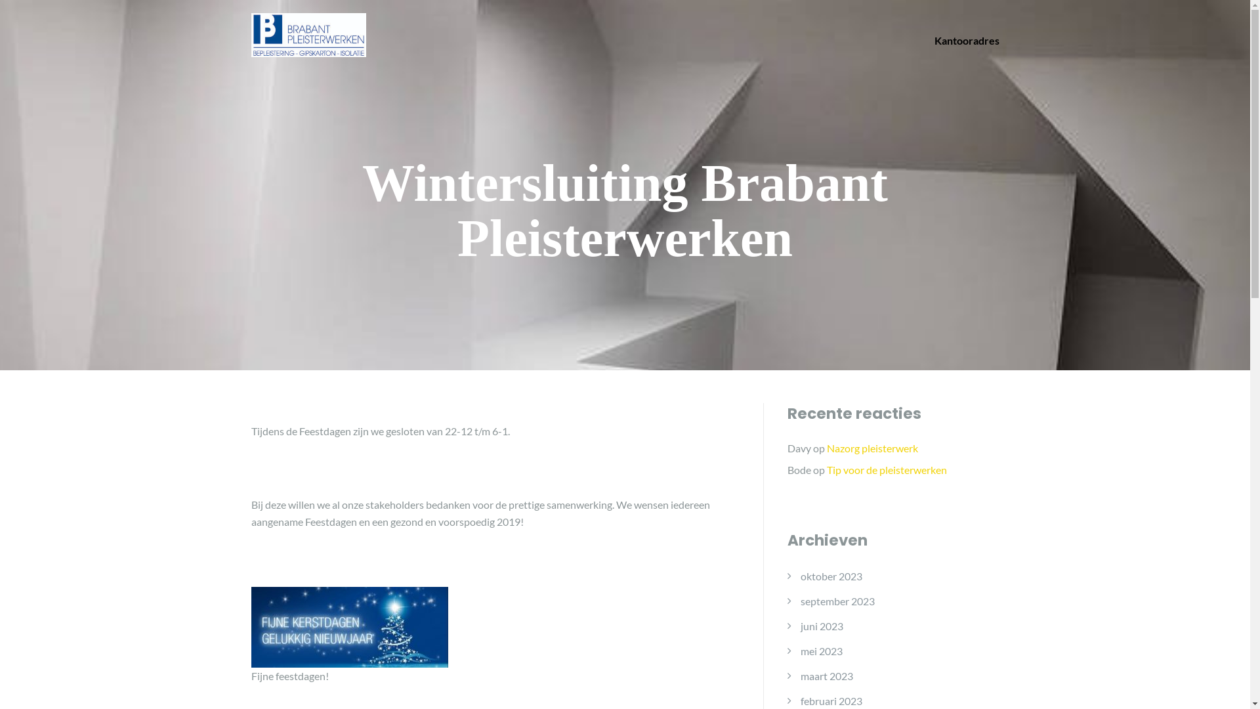 The width and height of the screenshot is (1260, 709). Describe the element at coordinates (822, 626) in the screenshot. I see `juni 2023` at that location.